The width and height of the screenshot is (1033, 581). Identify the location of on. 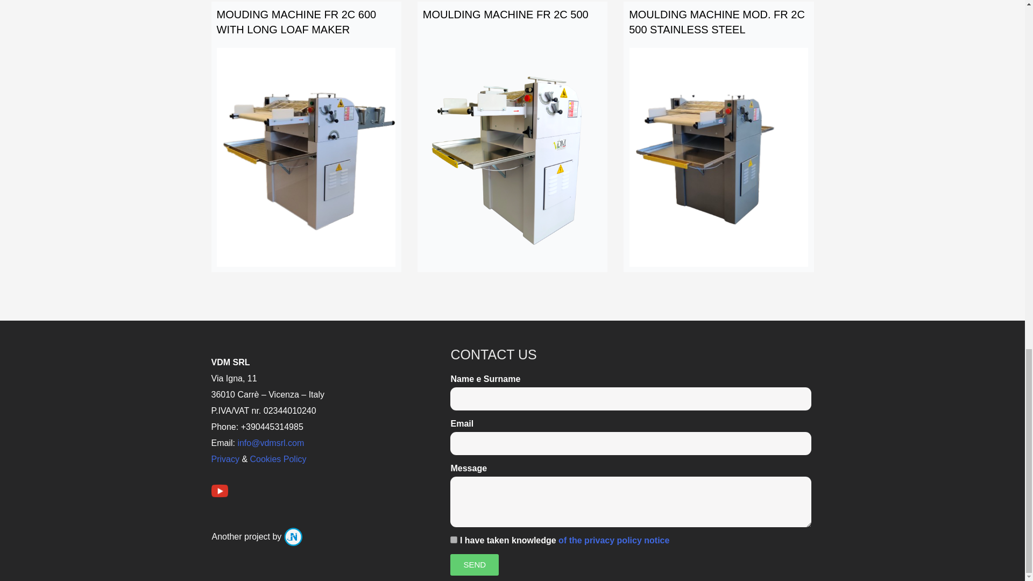
(454, 539).